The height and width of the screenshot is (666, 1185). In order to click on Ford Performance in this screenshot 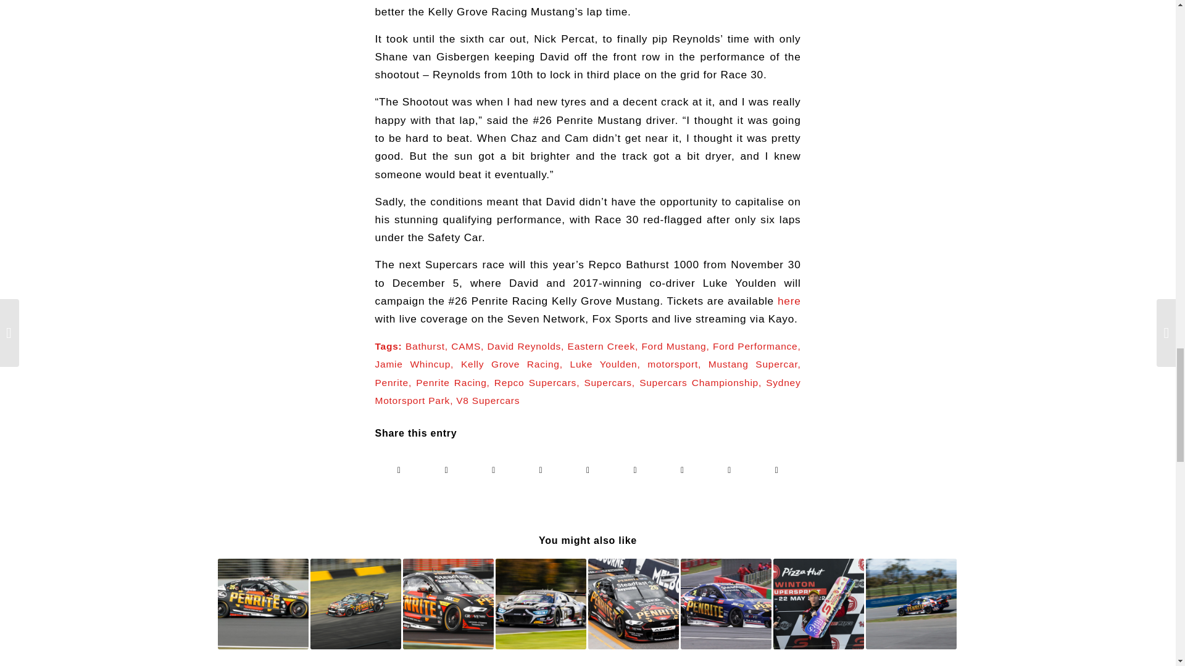, I will do `click(755, 346)`.